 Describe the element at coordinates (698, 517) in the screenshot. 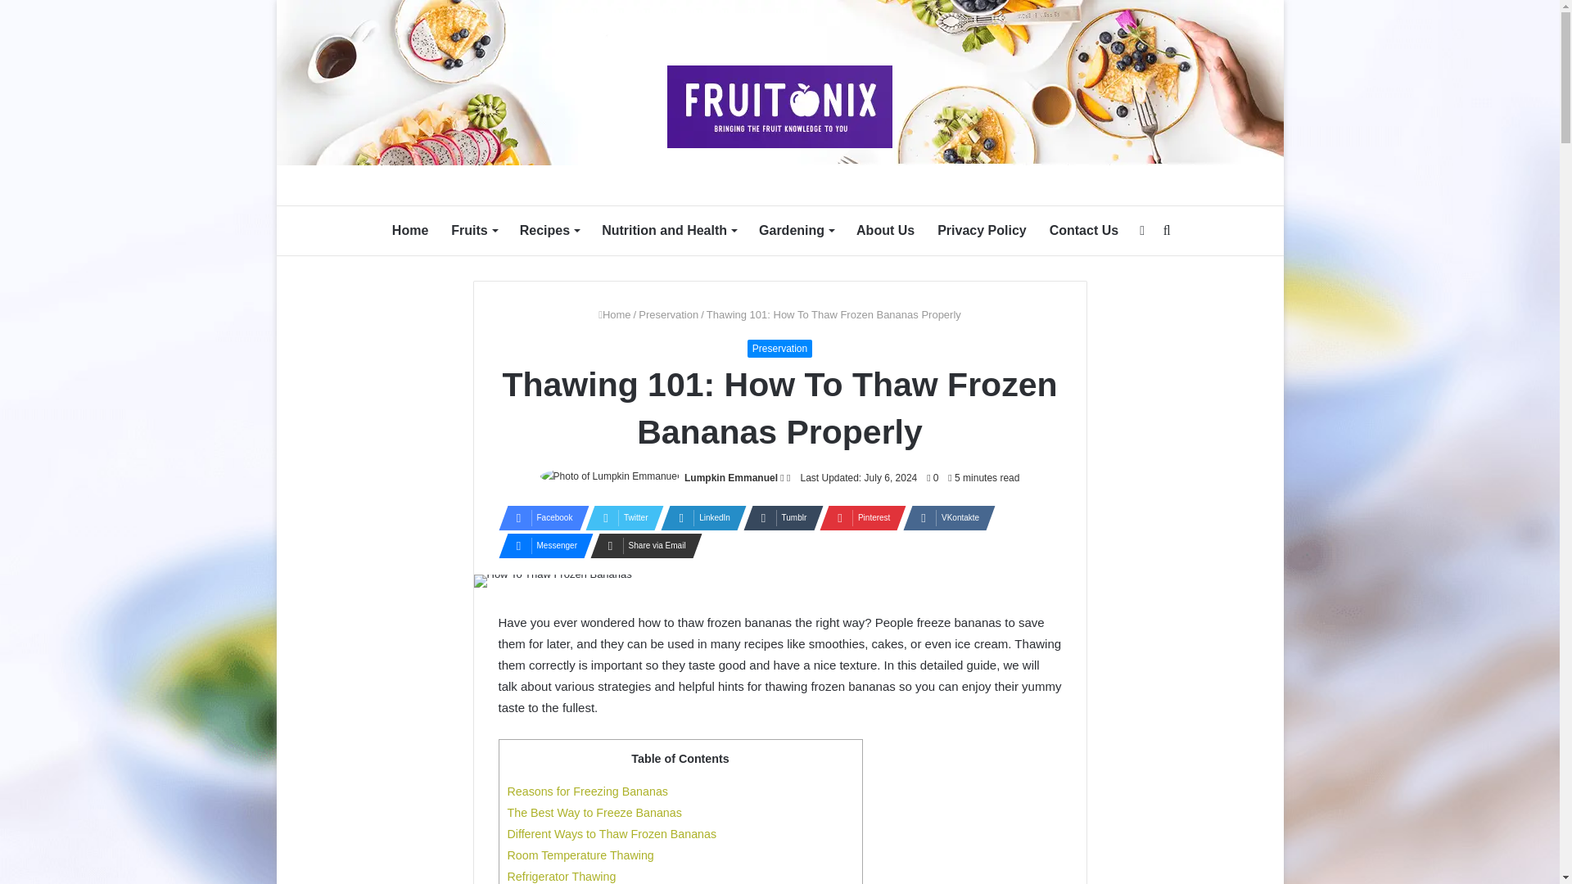

I see `LinkedIn` at that location.